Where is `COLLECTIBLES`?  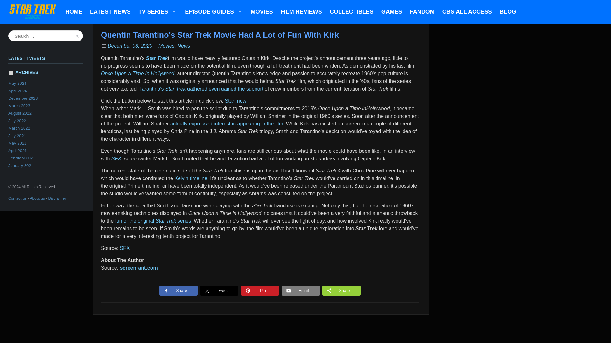
COLLECTIBLES is located at coordinates (351, 12).